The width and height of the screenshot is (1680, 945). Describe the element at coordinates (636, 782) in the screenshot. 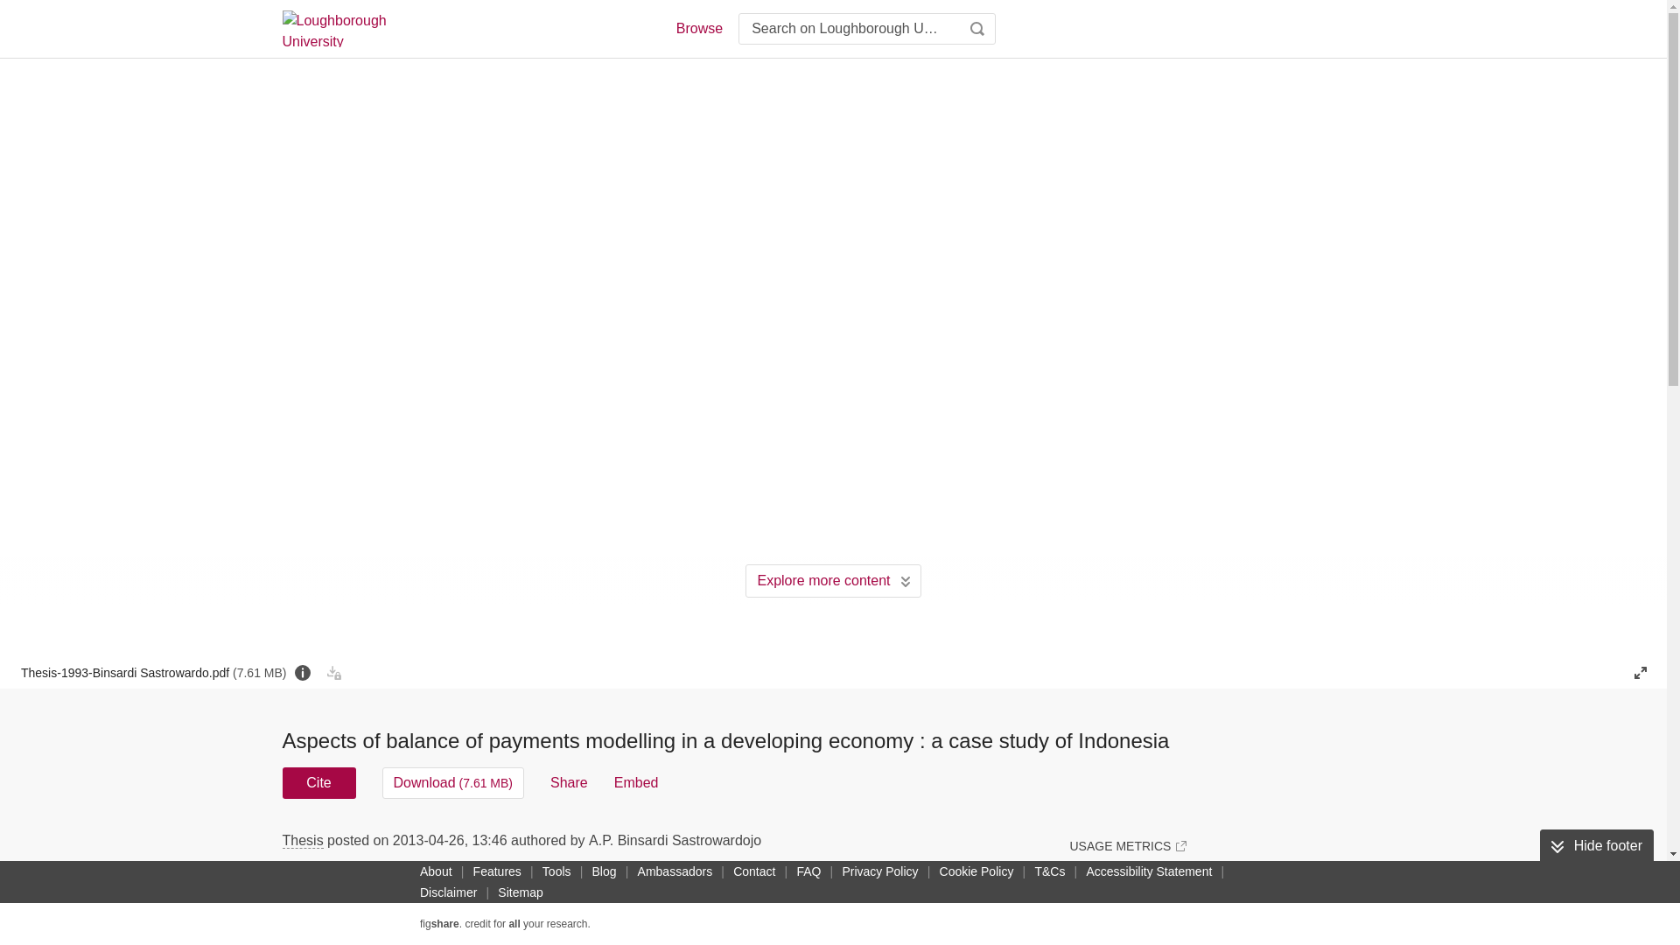

I see `Embed` at that location.